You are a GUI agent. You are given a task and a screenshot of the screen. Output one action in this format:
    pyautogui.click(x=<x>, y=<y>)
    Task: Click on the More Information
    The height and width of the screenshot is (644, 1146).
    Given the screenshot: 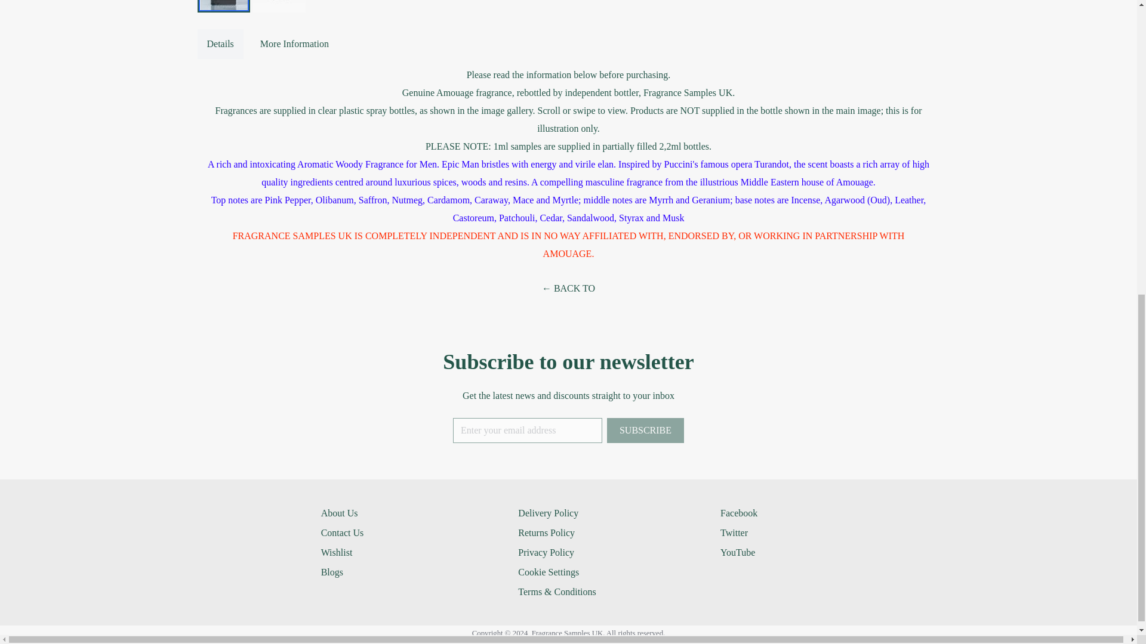 What is the action you would take?
    pyautogui.click(x=294, y=44)
    